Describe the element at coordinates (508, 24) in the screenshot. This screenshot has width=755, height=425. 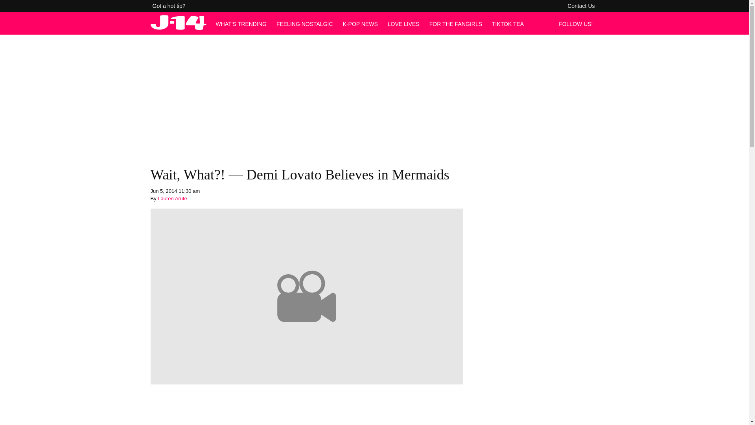
I see `TIKTOK TEA` at that location.